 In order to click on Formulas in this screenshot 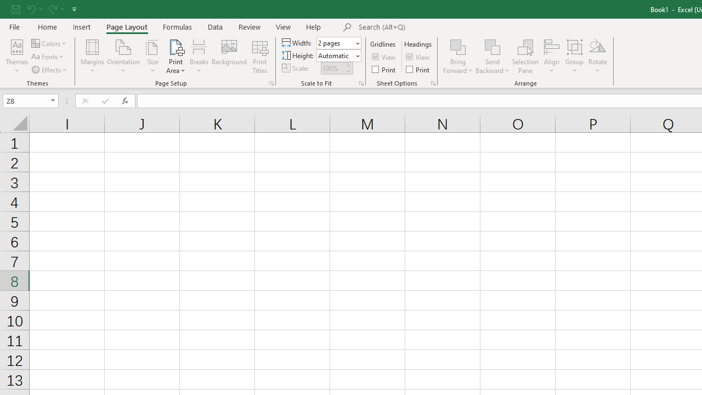, I will do `click(177, 26)`.